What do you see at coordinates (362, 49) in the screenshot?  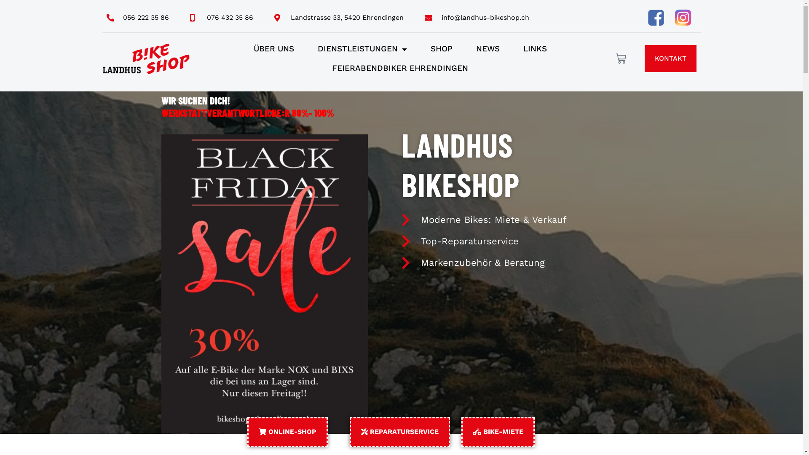 I see `DIENSTLEISTUNGEN` at bounding box center [362, 49].